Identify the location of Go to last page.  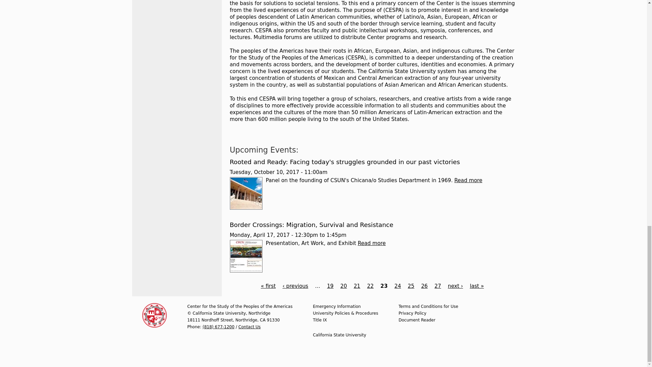
(476, 286).